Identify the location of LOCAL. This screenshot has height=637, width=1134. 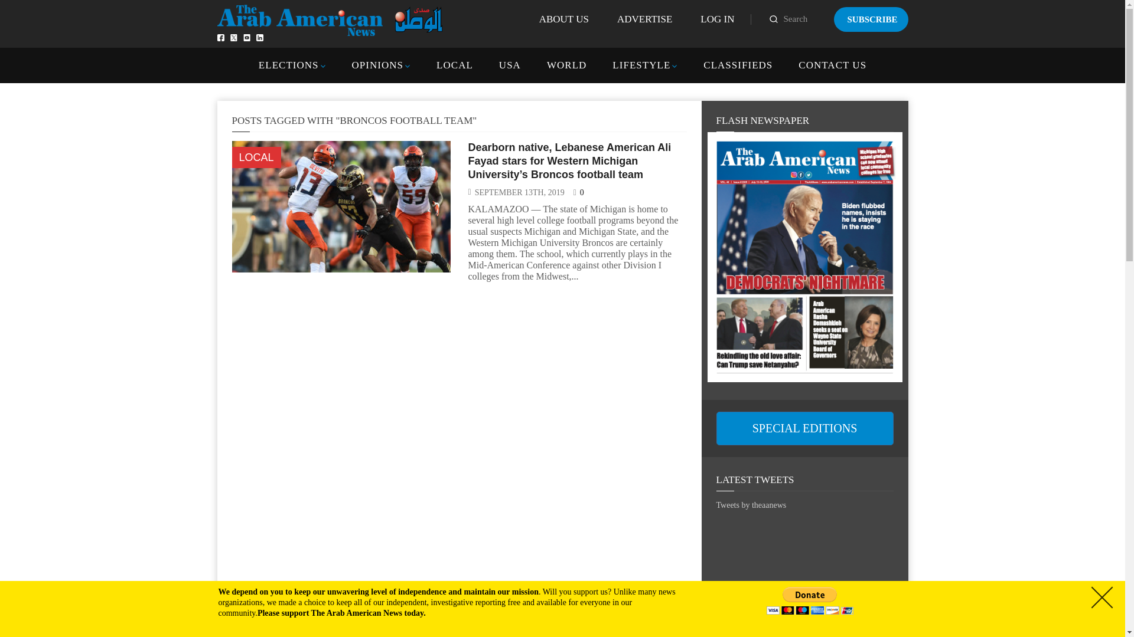
(455, 65).